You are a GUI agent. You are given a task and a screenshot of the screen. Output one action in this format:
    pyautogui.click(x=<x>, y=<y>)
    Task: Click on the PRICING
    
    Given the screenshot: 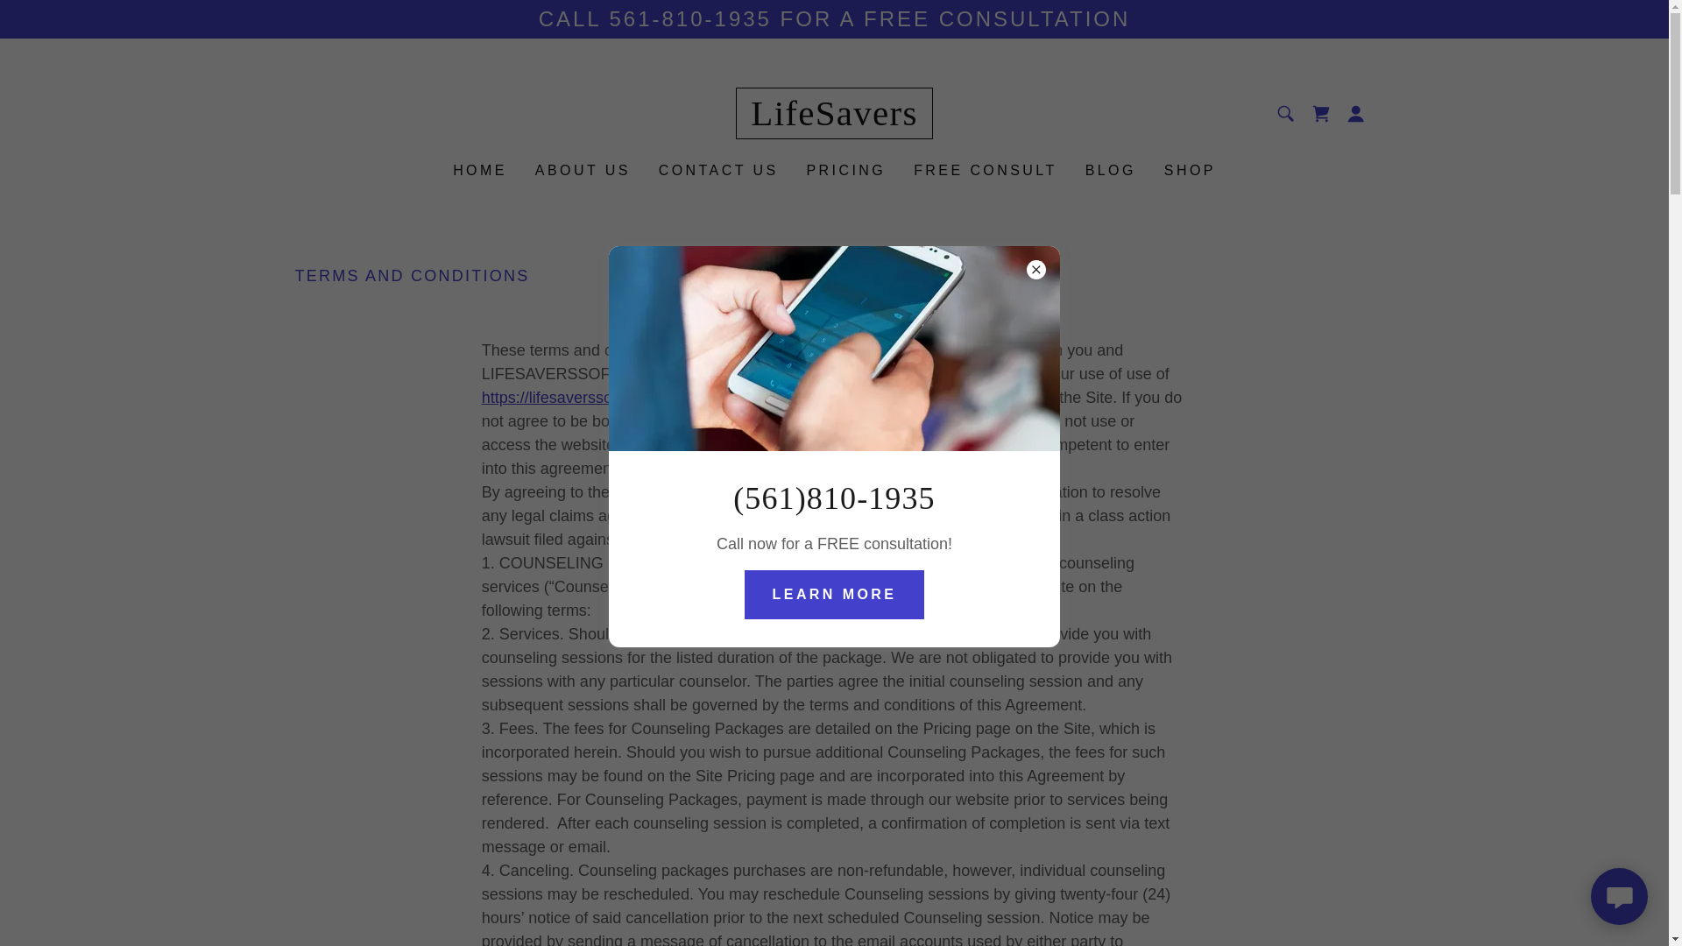 What is the action you would take?
    pyautogui.click(x=846, y=170)
    